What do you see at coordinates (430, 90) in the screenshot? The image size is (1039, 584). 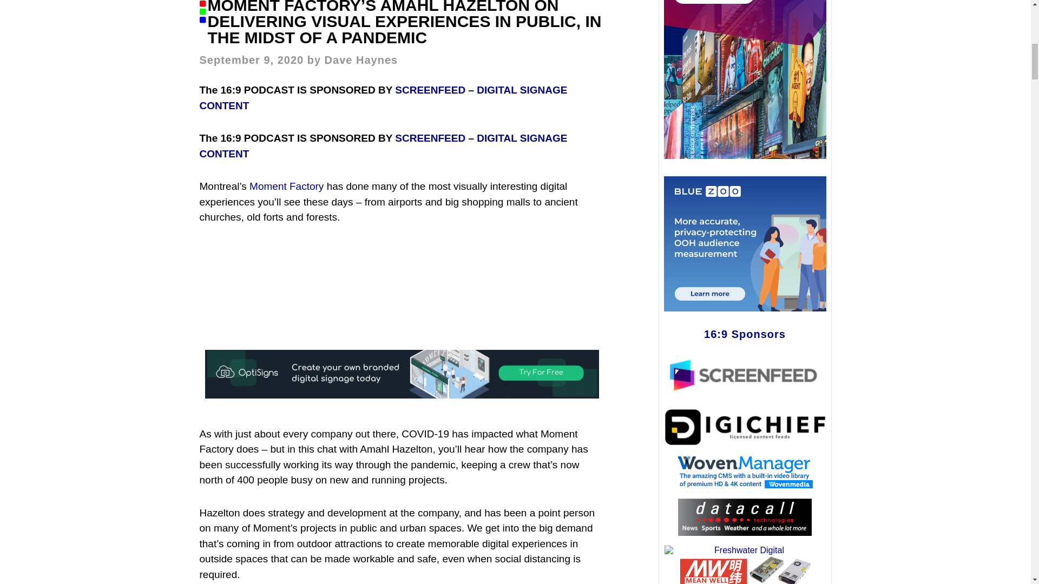 I see `SCREENFEED` at bounding box center [430, 90].